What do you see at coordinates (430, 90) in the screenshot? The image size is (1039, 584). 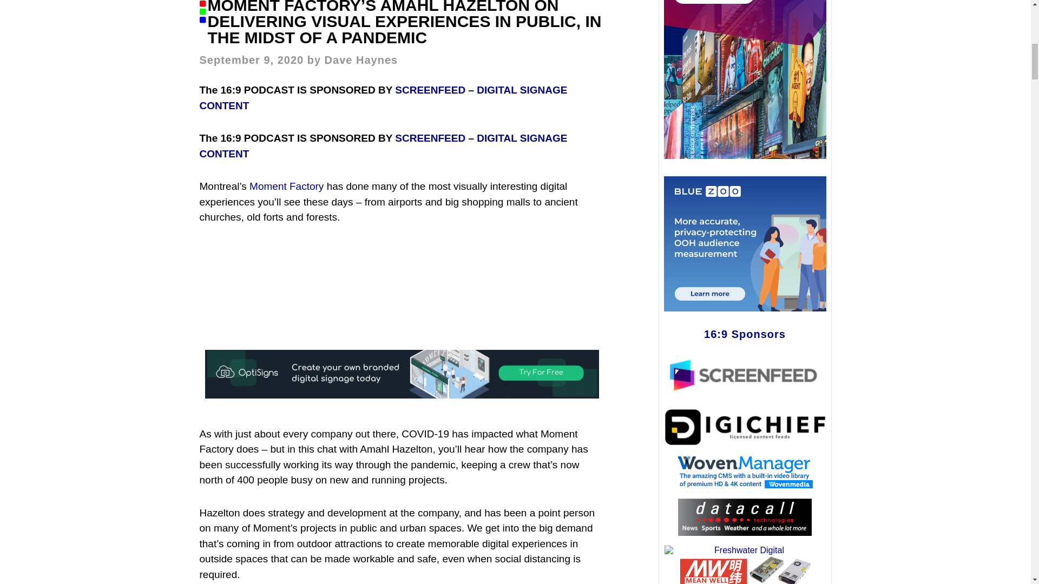 I see `SCREENFEED` at bounding box center [430, 90].